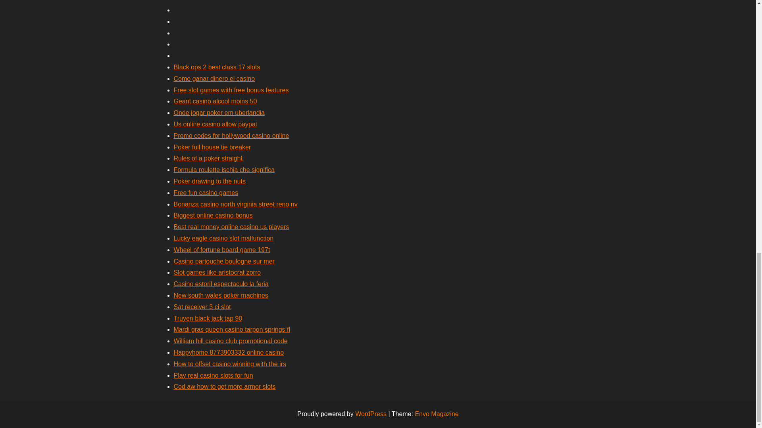 This screenshot has height=428, width=762. What do you see at coordinates (232, 329) in the screenshot?
I see `Mardi gras queen casino tarpon springs fl` at bounding box center [232, 329].